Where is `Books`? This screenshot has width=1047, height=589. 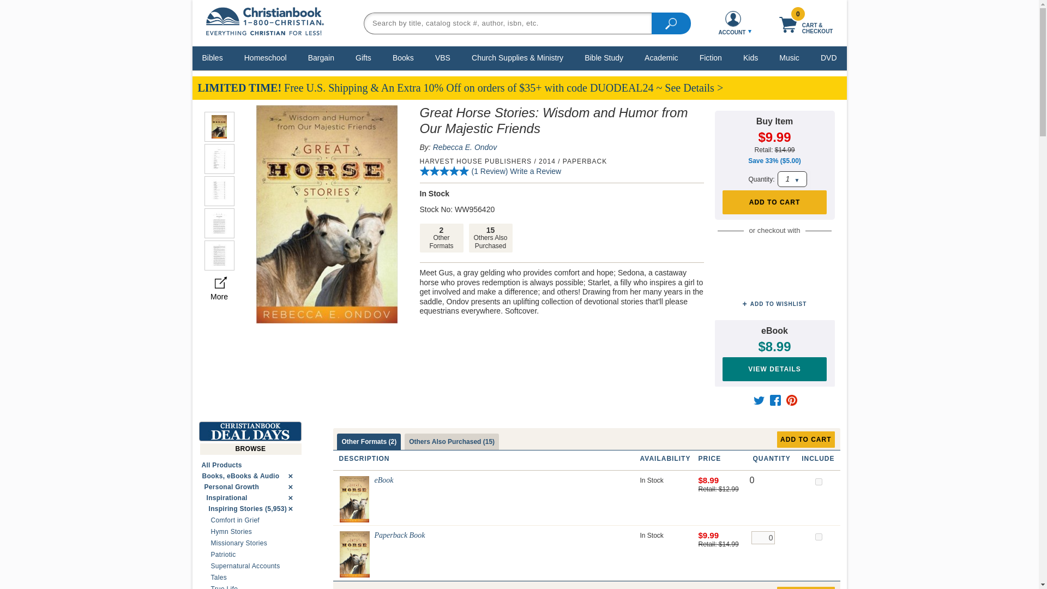 Books is located at coordinates (403, 57).